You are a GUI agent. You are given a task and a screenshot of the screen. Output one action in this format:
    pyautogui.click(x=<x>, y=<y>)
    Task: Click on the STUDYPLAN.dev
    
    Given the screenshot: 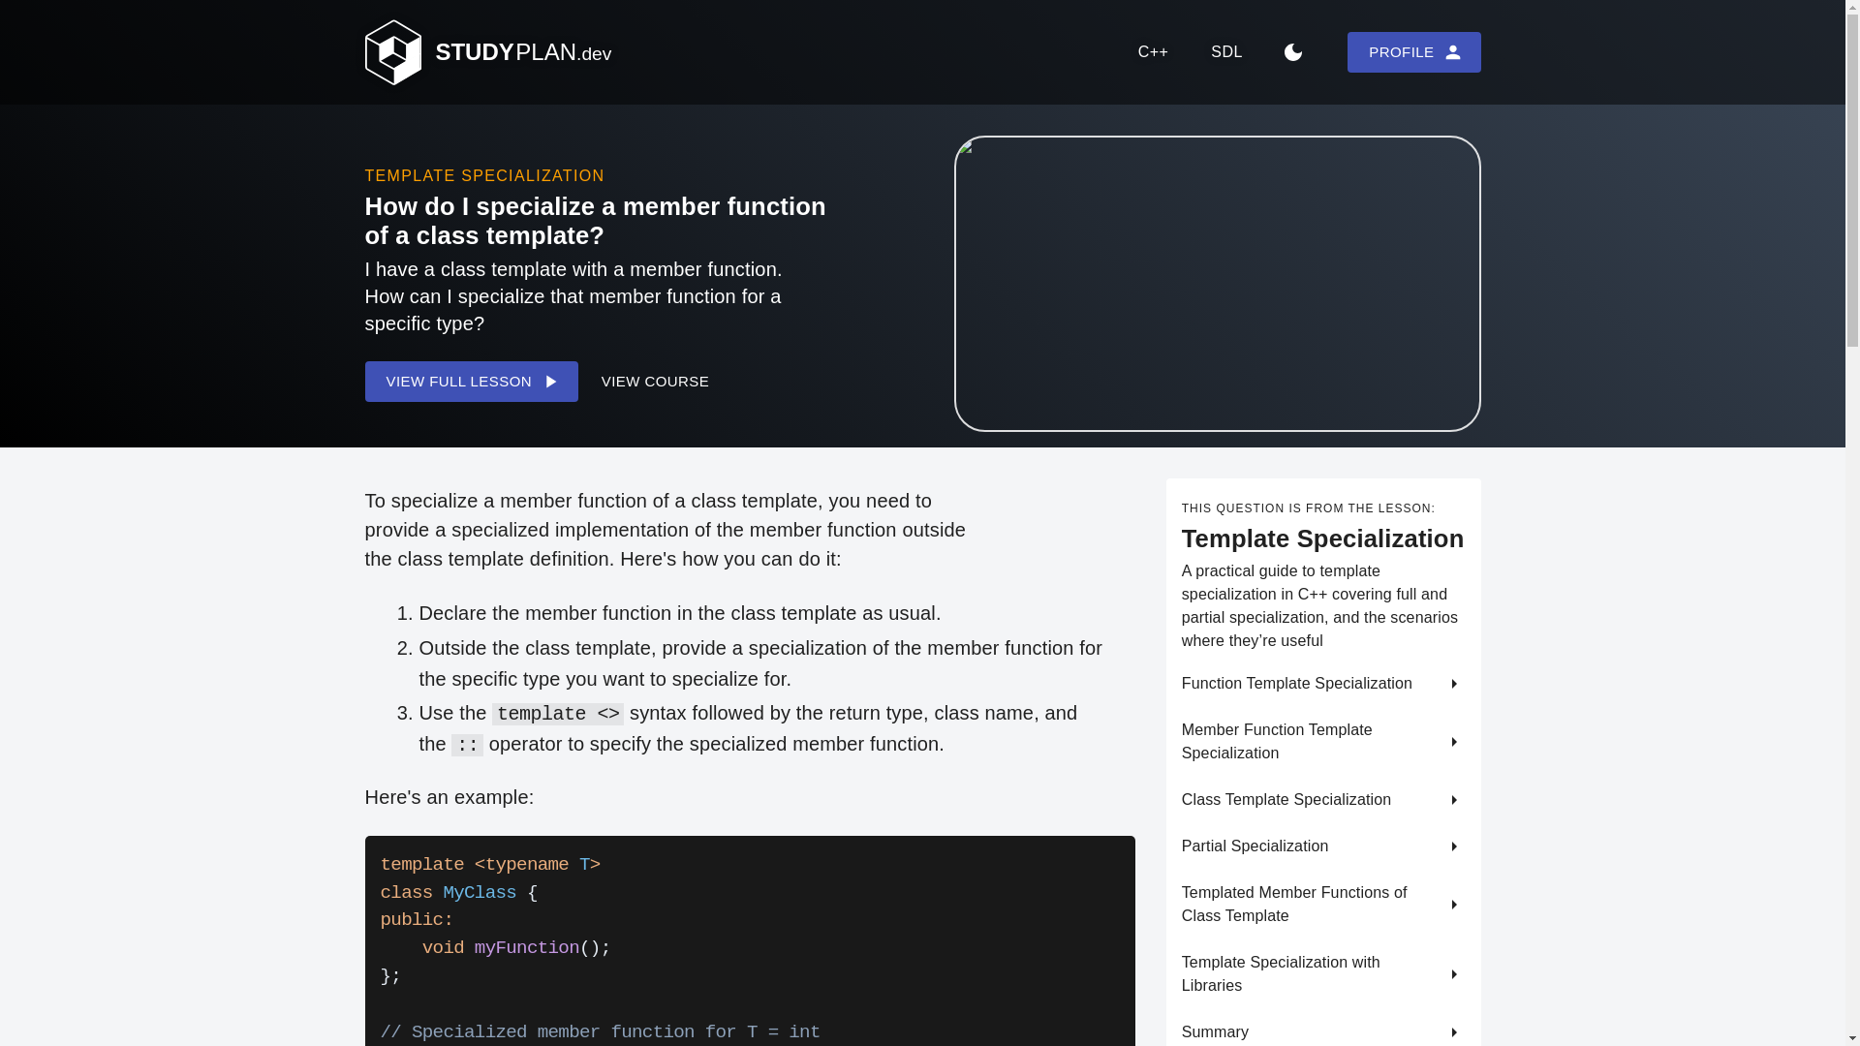 What is the action you would take?
    pyautogui.click(x=486, y=52)
    